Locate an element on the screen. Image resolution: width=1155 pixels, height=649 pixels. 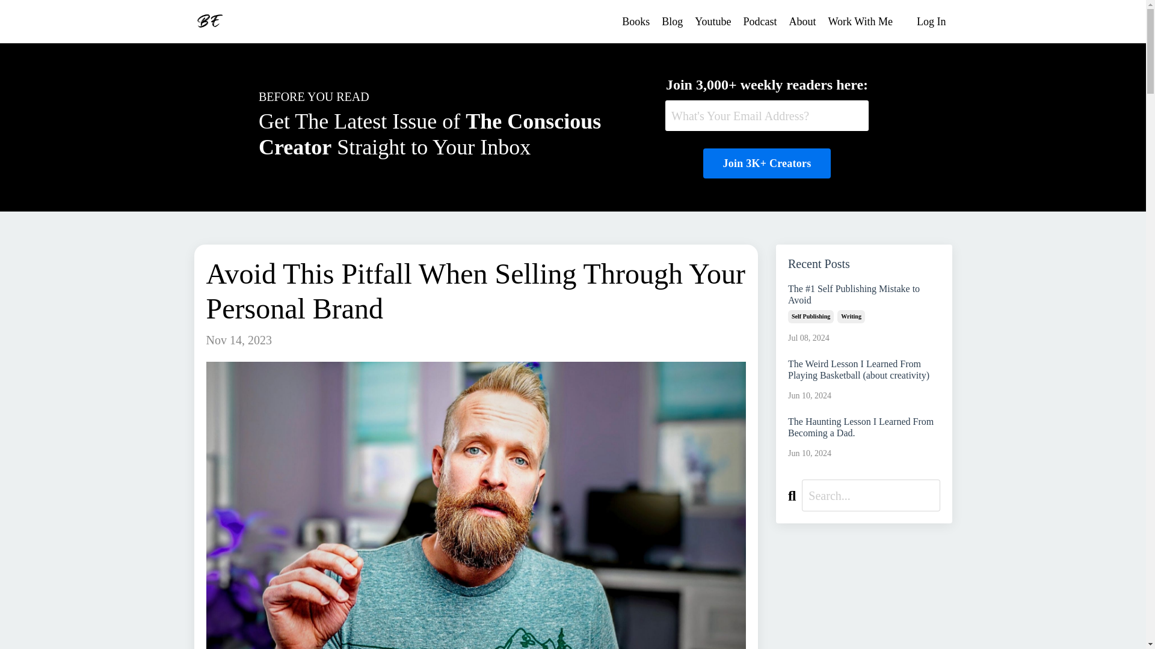
Work With Me is located at coordinates (860, 22).